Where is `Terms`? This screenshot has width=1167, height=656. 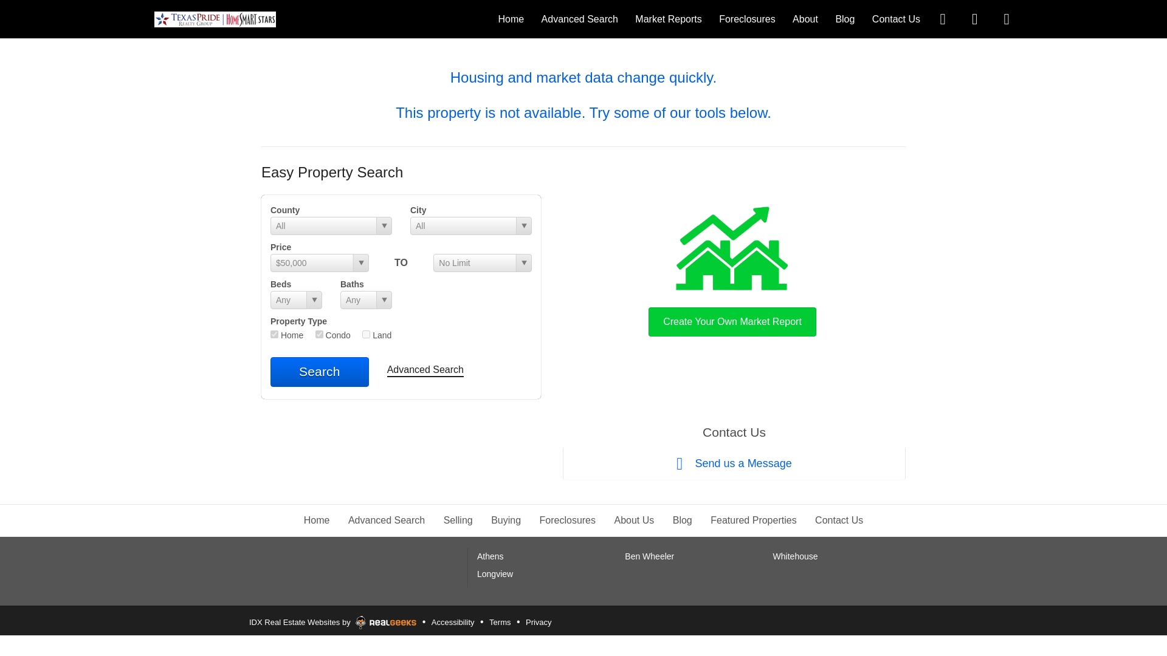 Terms is located at coordinates (500, 622).